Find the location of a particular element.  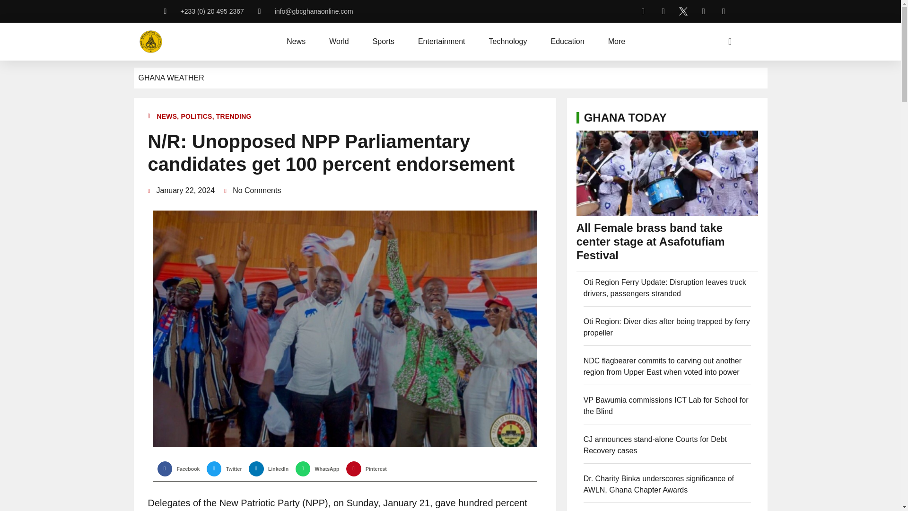

Technology is located at coordinates (508, 42).